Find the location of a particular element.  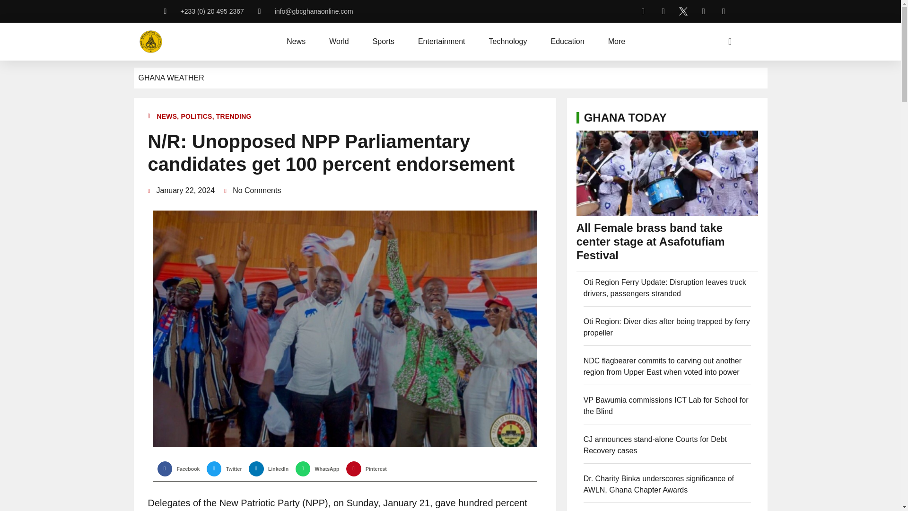

Technology is located at coordinates (508, 42).